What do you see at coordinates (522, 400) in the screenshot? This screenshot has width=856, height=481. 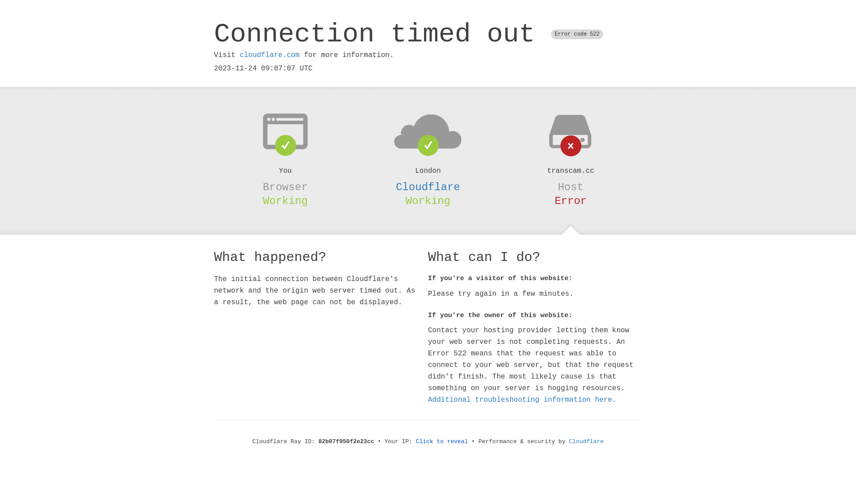 I see `Additional troubleshooting information here.` at bounding box center [522, 400].